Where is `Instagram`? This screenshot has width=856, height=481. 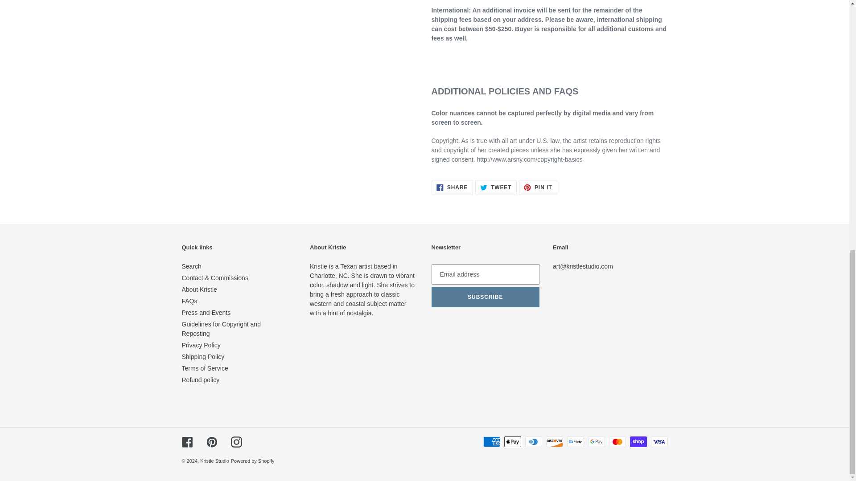 Instagram is located at coordinates (201, 379).